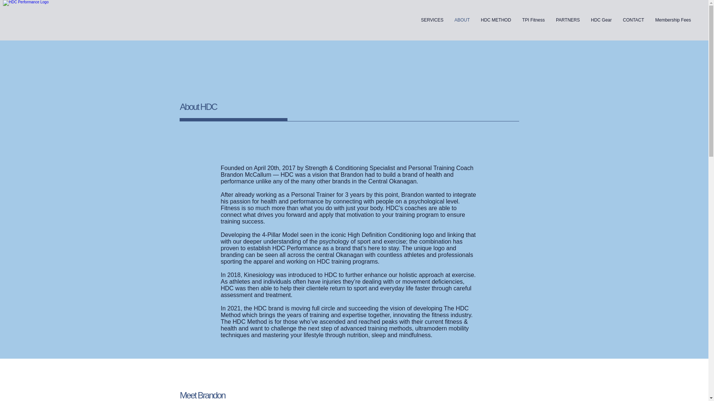 Image resolution: width=714 pixels, height=401 pixels. I want to click on TPI Fitness, so click(533, 20).